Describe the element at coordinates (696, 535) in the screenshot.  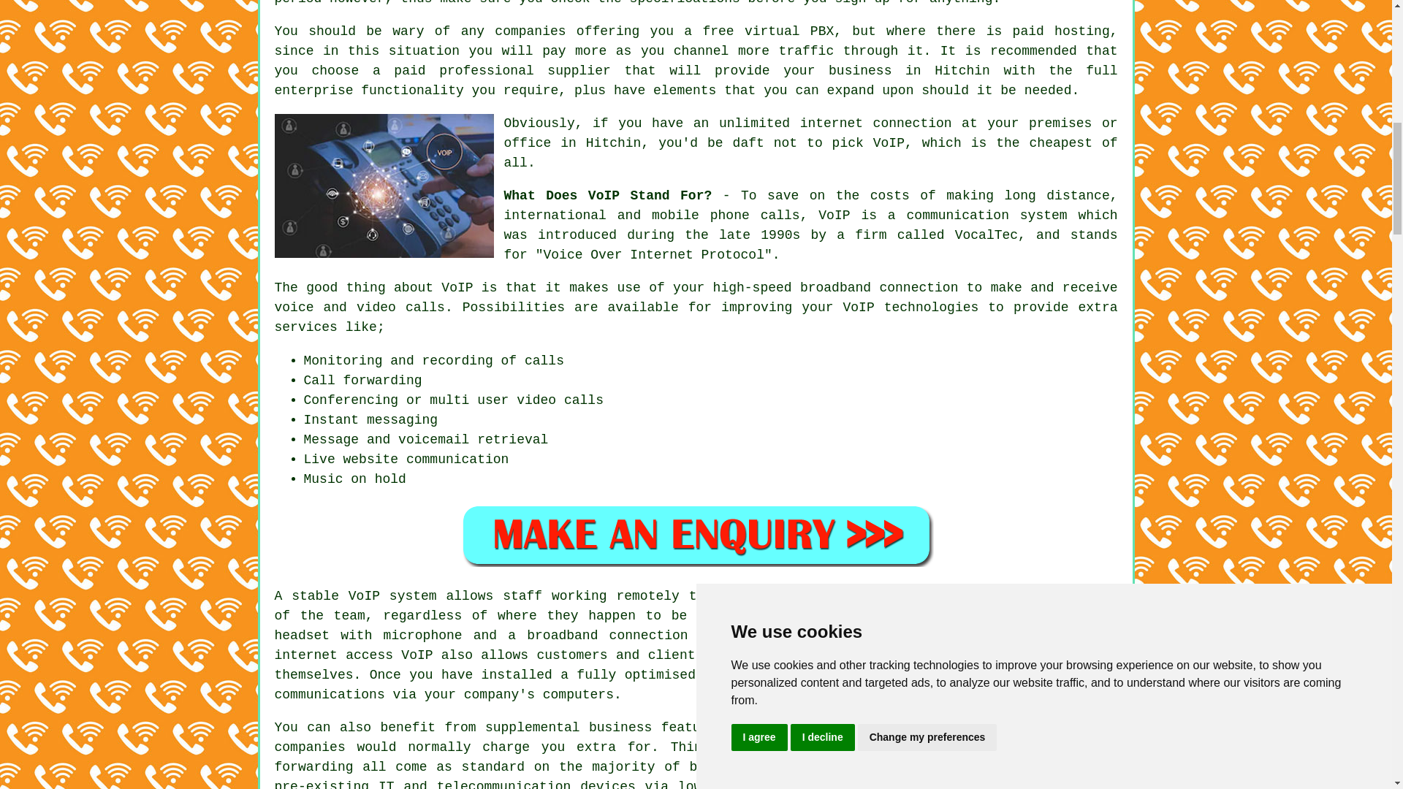
I see `Quotes for Telephone Systems in Hitchin Hertfordshire` at that location.